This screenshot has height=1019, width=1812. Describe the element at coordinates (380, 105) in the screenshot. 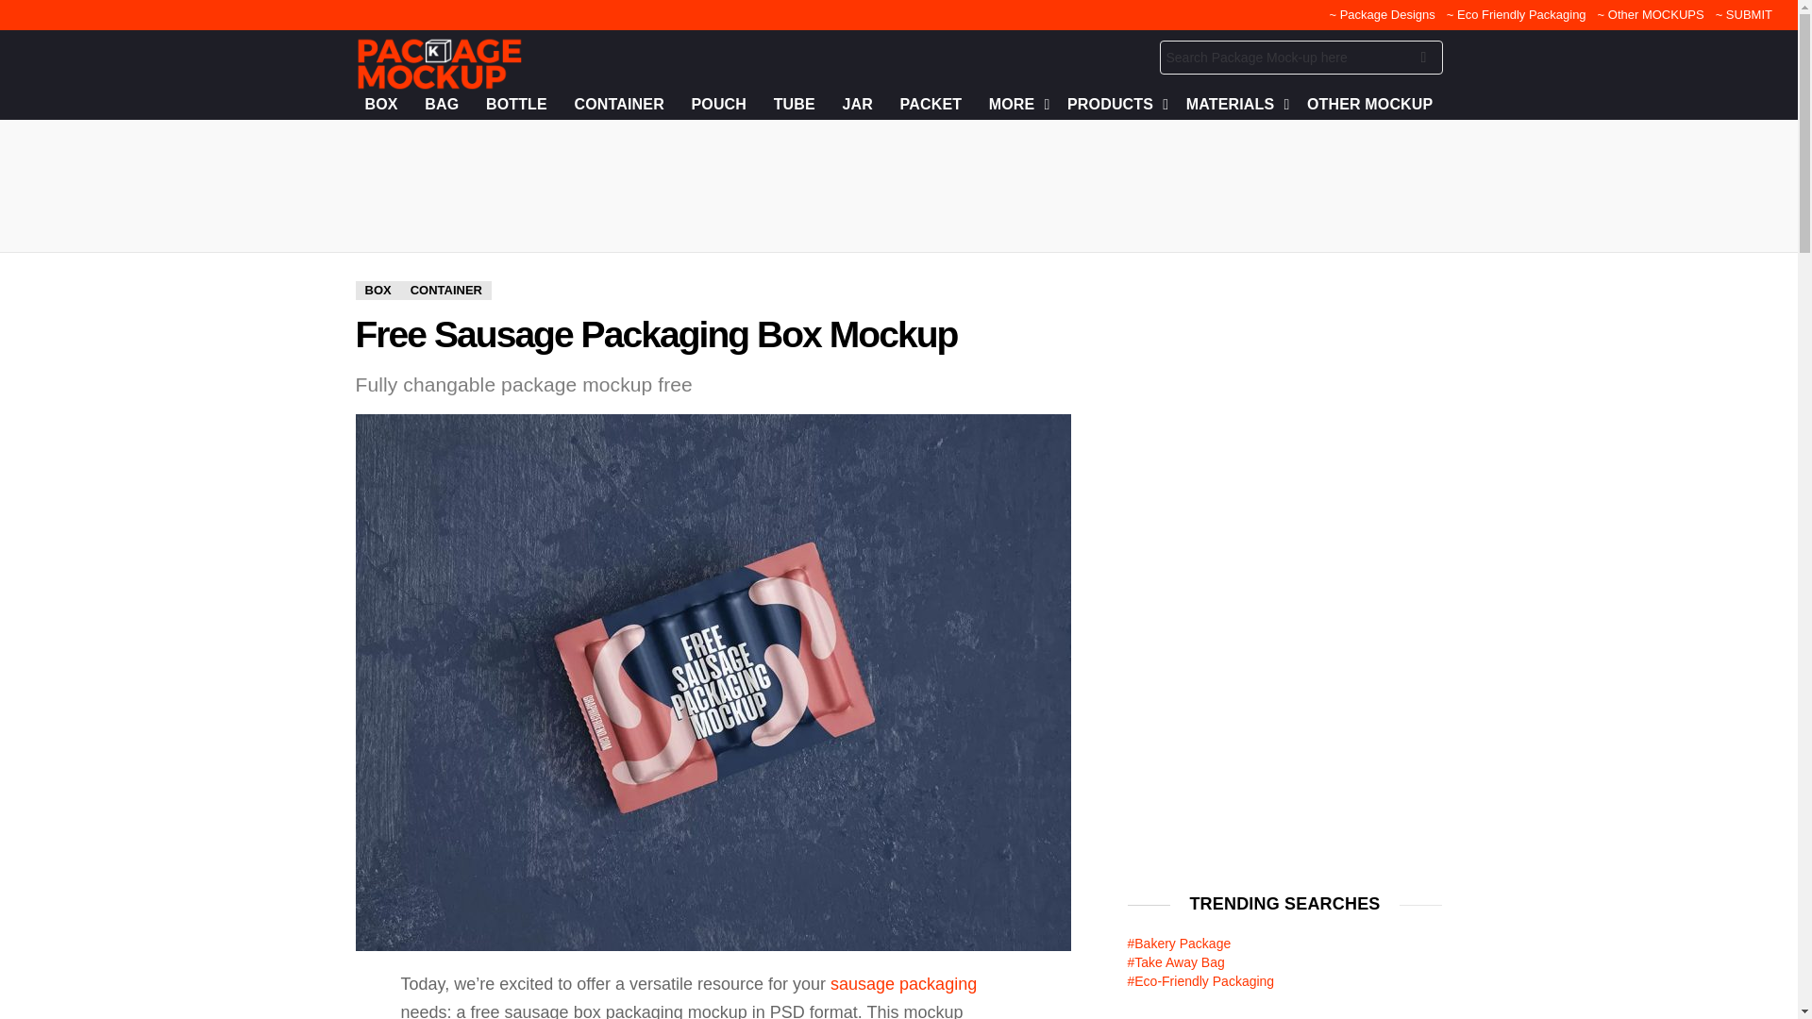

I see `BOX` at that location.